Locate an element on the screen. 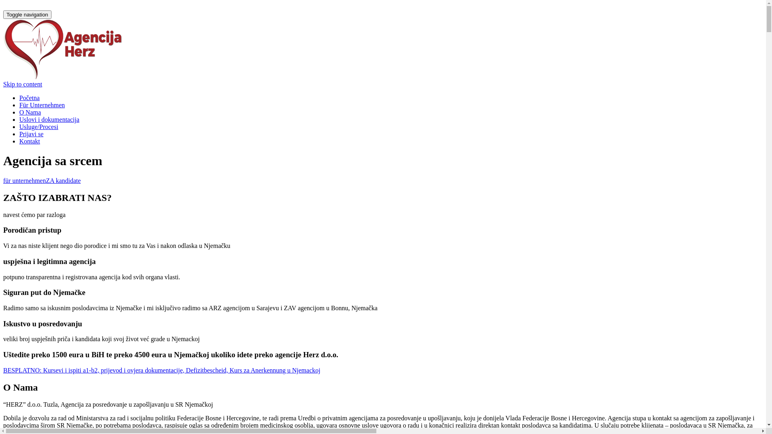  Toggle navigation is located at coordinates (27, 14).